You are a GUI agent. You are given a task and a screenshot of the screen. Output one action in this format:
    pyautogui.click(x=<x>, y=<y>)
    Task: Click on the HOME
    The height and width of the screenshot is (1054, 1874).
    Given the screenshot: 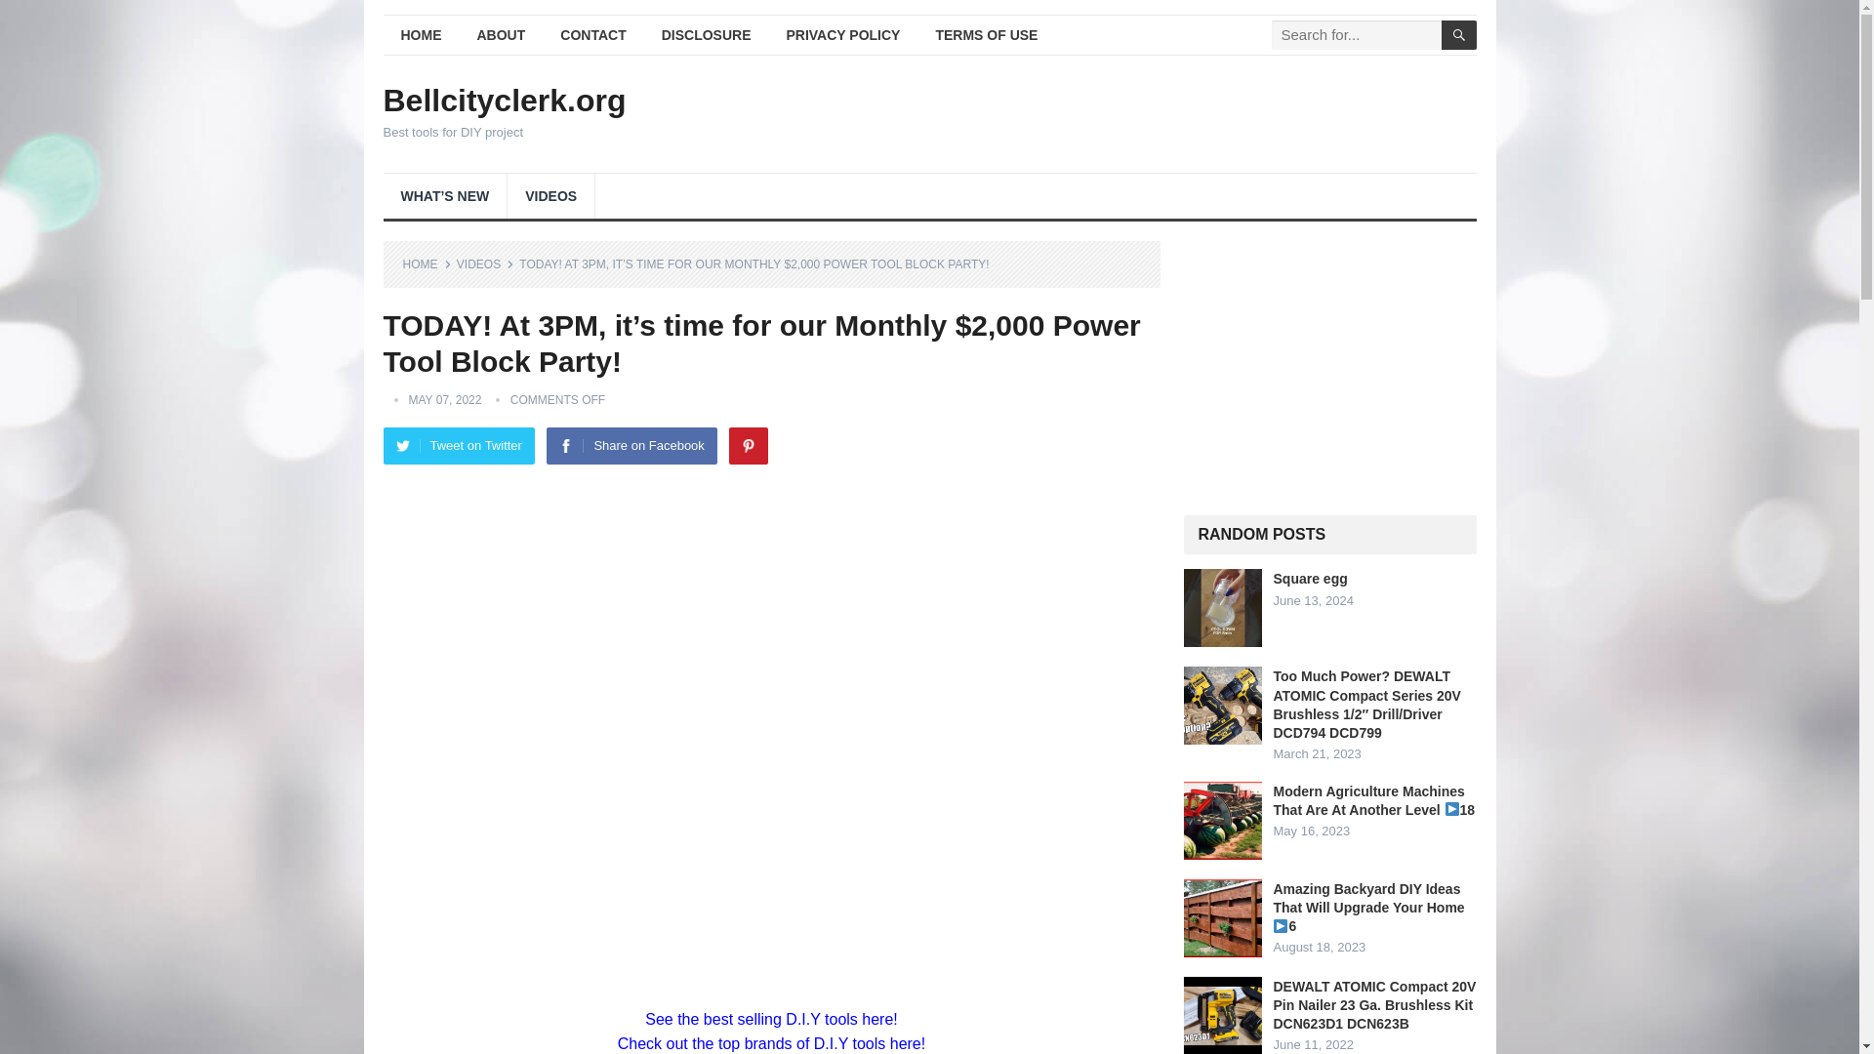 What is the action you would take?
    pyautogui.click(x=427, y=263)
    